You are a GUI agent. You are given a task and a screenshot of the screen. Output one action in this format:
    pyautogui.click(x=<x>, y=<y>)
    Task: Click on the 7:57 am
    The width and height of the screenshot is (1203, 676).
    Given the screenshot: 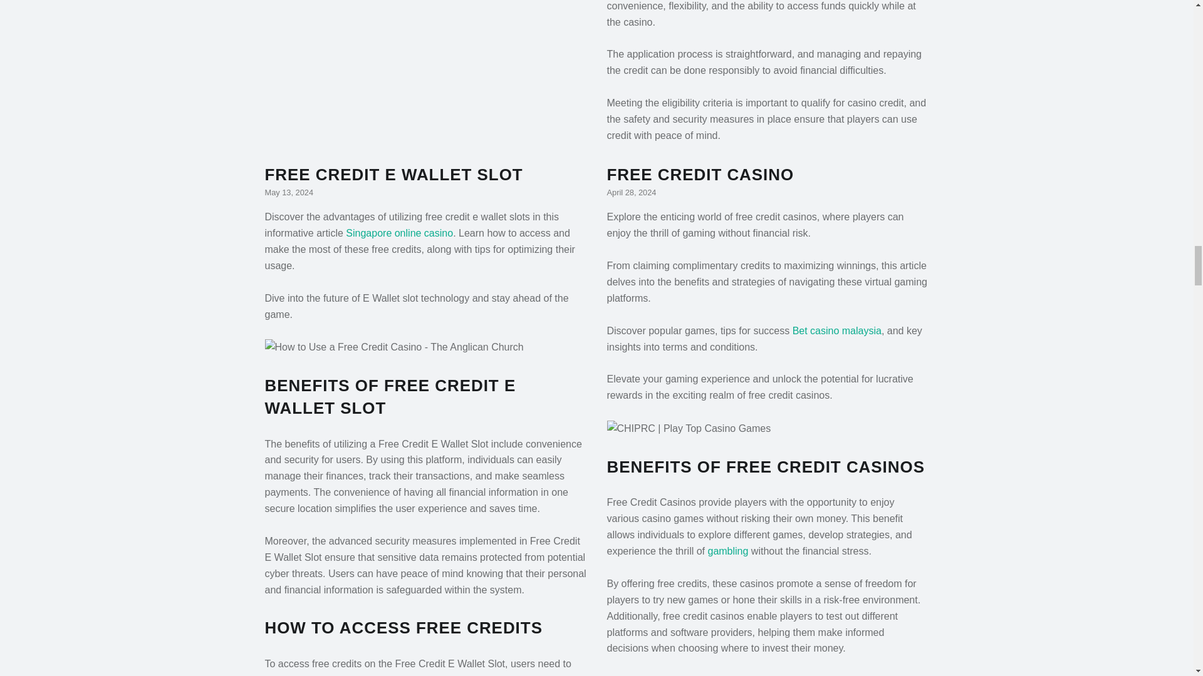 What is the action you would take?
    pyautogui.click(x=288, y=193)
    